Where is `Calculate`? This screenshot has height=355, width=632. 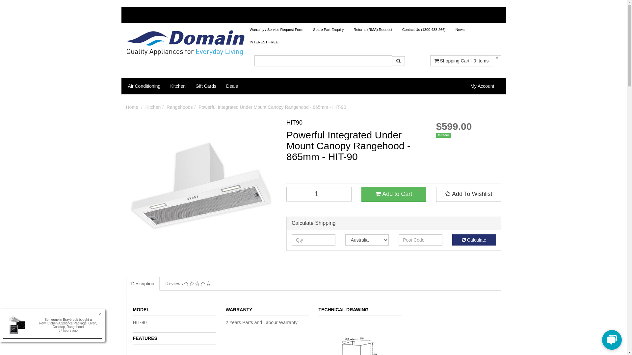 Calculate is located at coordinates (474, 240).